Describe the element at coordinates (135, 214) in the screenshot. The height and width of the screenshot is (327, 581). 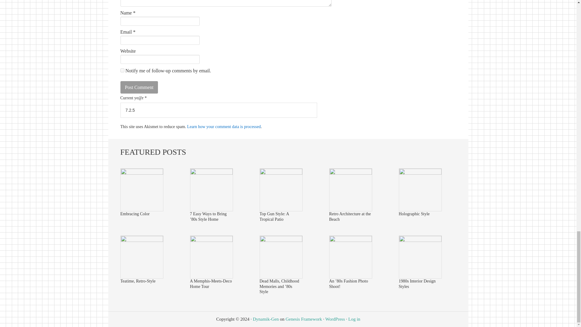
I see `Embracing Color` at that location.